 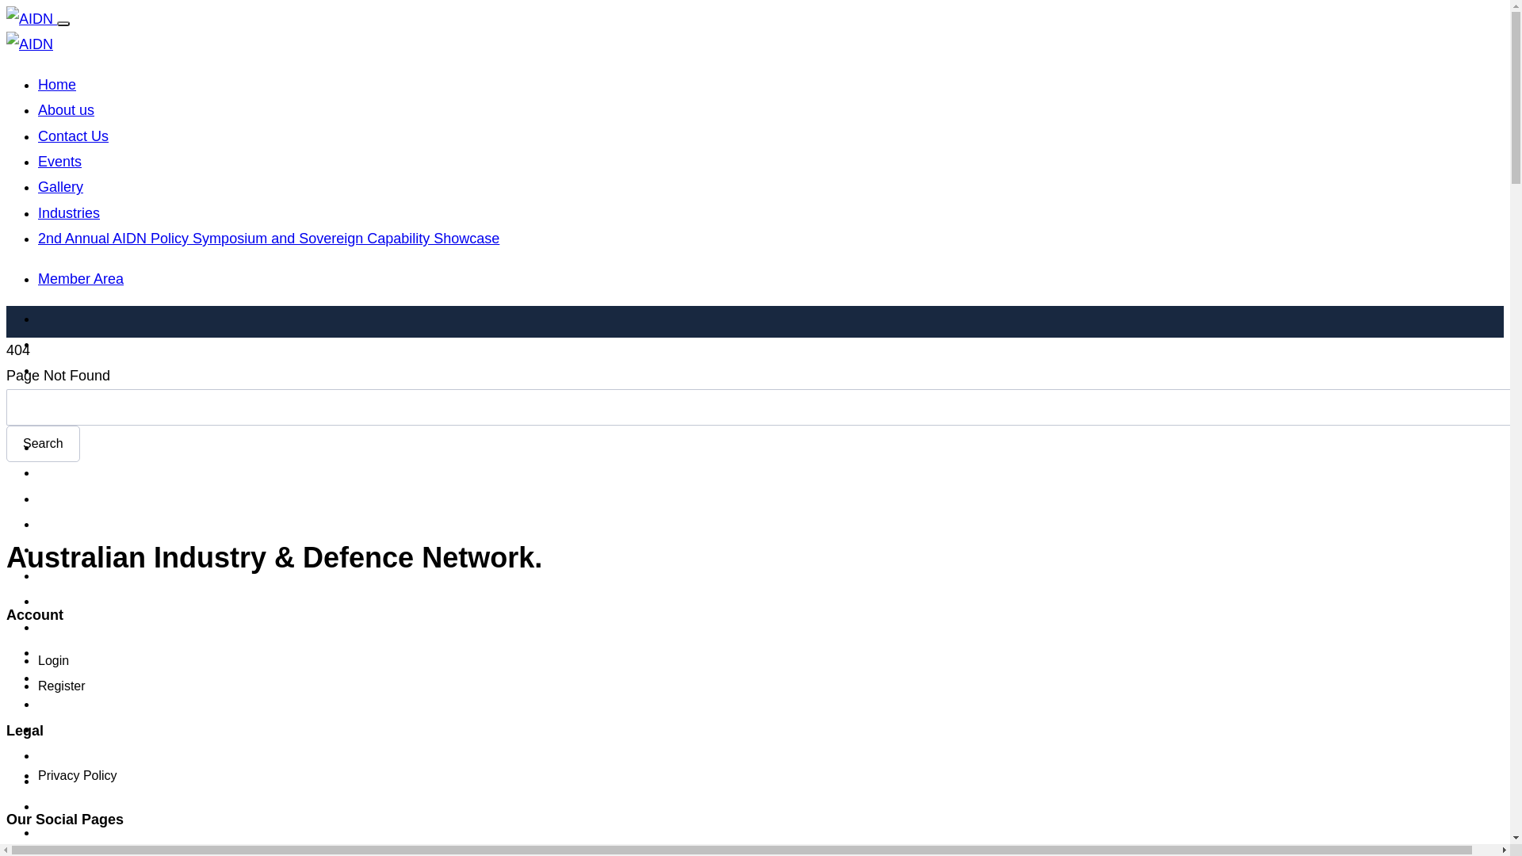 I want to click on Search, so click(x=43, y=444).